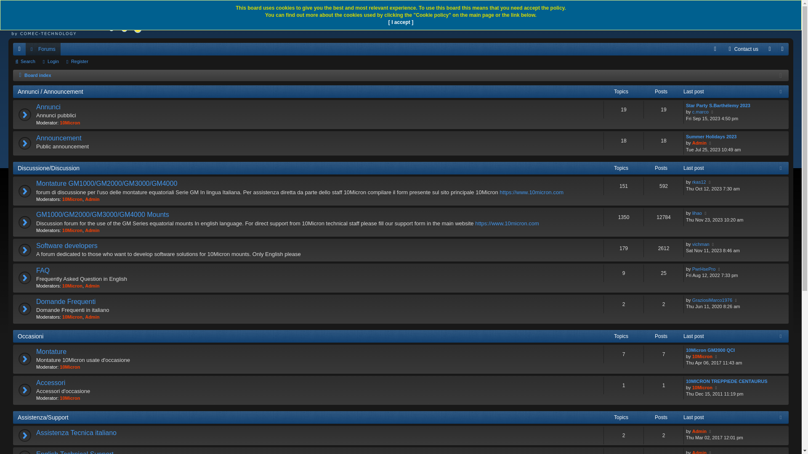 The image size is (808, 454). What do you see at coordinates (710, 431) in the screenshot?
I see `View the latest post` at bounding box center [710, 431].